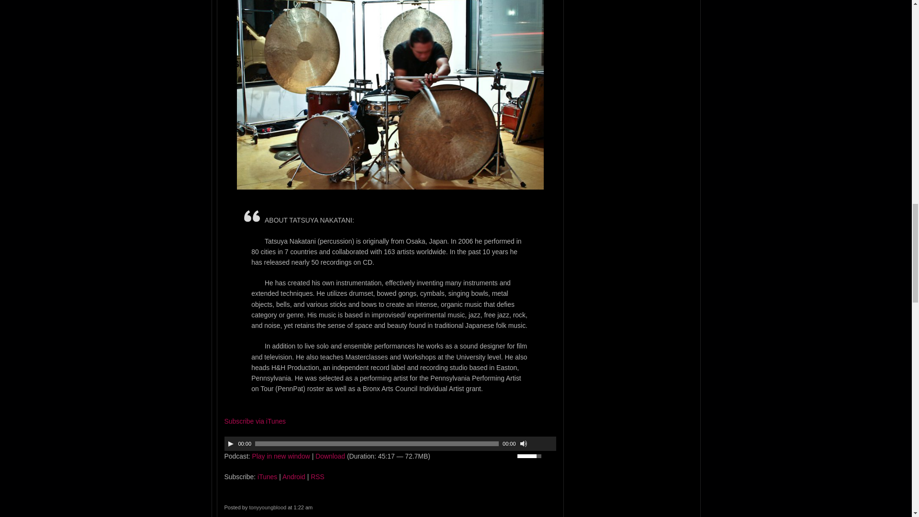  I want to click on Download, so click(330, 456).